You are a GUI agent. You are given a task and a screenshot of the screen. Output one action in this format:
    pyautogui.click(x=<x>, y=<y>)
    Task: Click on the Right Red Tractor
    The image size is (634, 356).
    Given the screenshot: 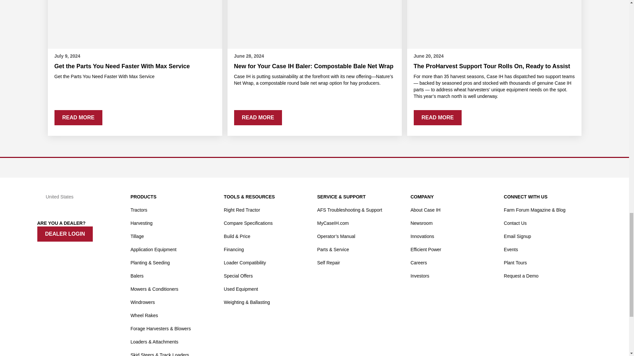 What is the action you would take?
    pyautogui.click(x=242, y=210)
    